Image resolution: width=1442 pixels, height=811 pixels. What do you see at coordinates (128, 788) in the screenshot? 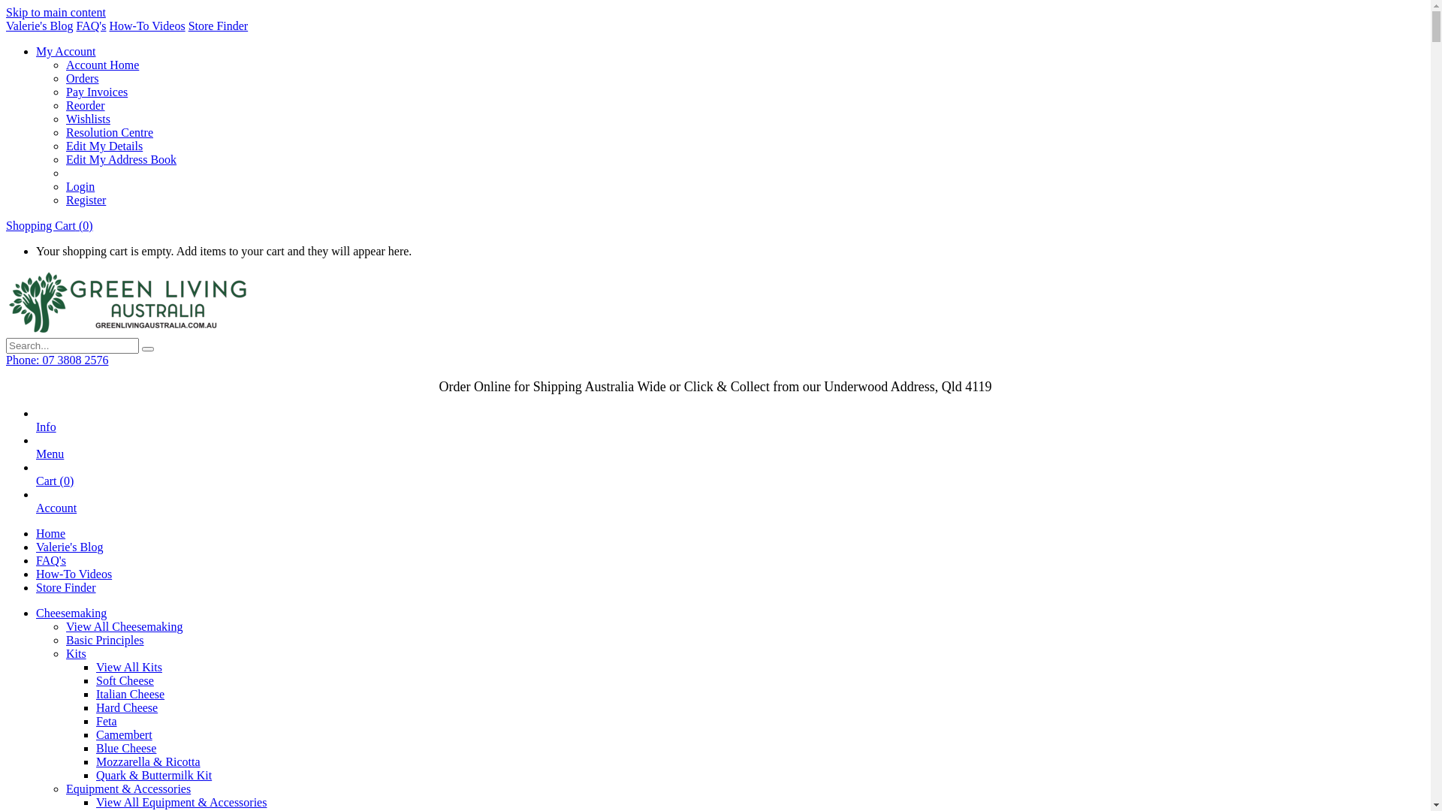
I see `Equipment & Accessories` at bounding box center [128, 788].